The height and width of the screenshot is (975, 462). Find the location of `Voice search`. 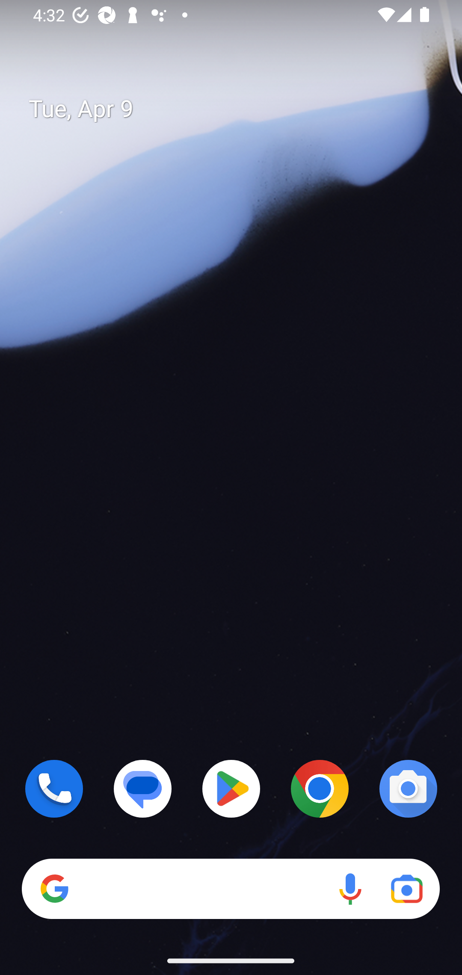

Voice search is located at coordinates (350, 889).